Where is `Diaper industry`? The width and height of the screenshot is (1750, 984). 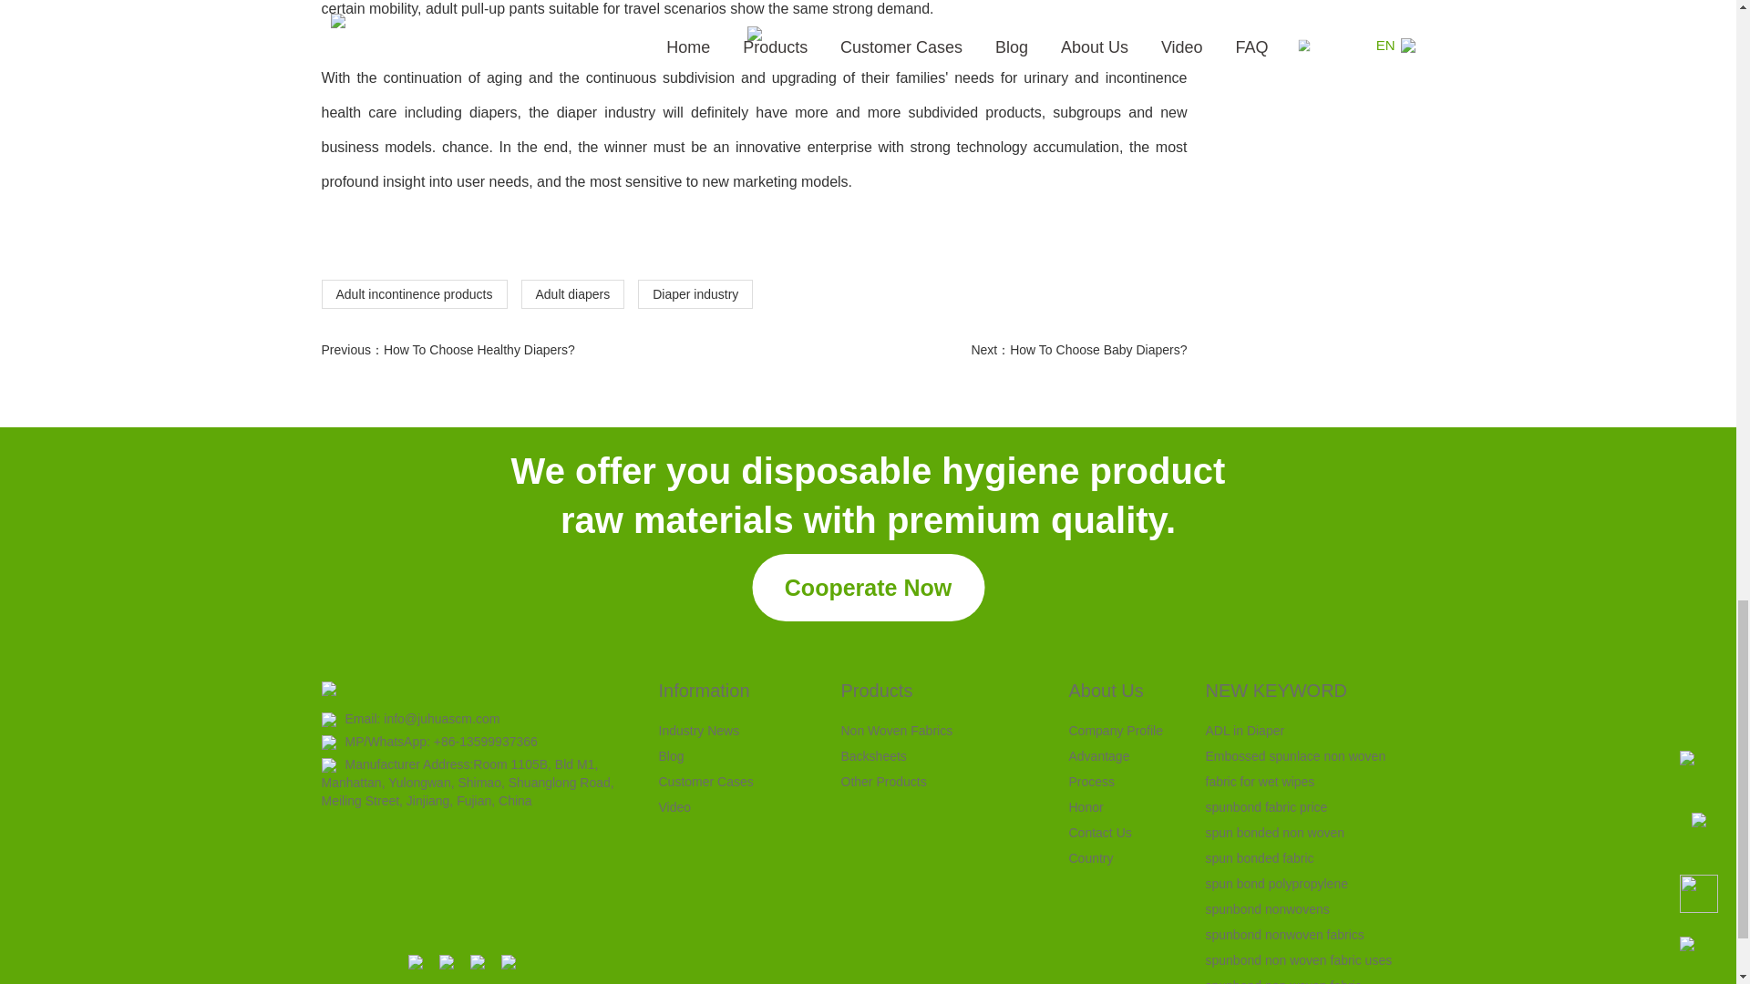
Diaper industry is located at coordinates (695, 293).